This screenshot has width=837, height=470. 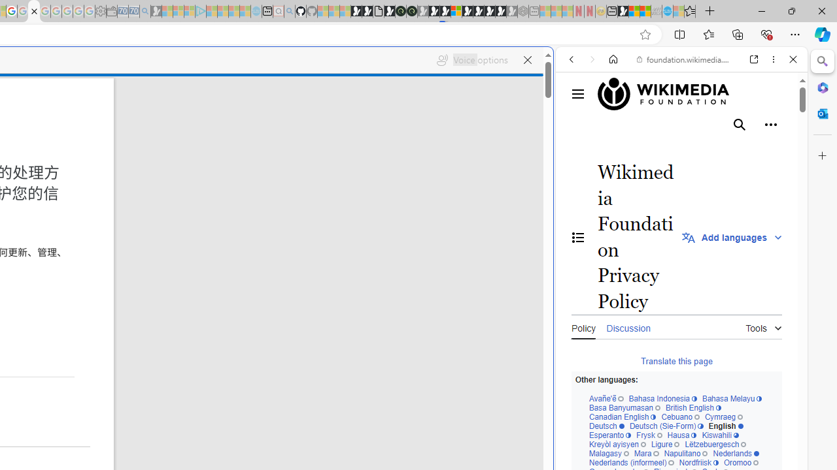 I want to click on Services - Maintenance | Sky Blue Bikes - Sky Blue Bikes, so click(x=667, y=12).